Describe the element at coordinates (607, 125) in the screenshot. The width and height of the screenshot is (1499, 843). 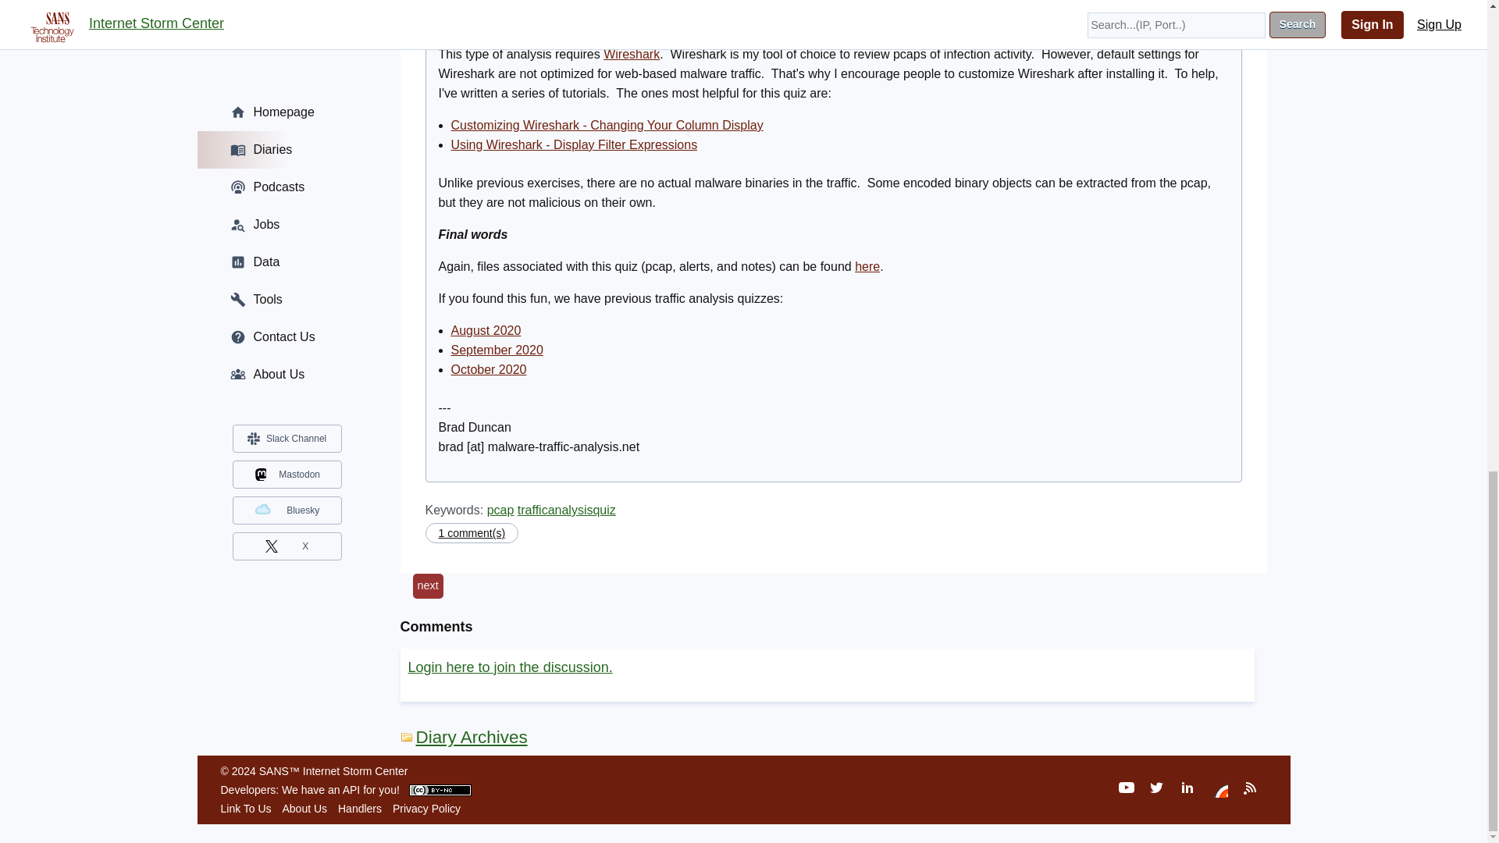
I see `Customizing Wireshark - Changing Your Column Display` at that location.